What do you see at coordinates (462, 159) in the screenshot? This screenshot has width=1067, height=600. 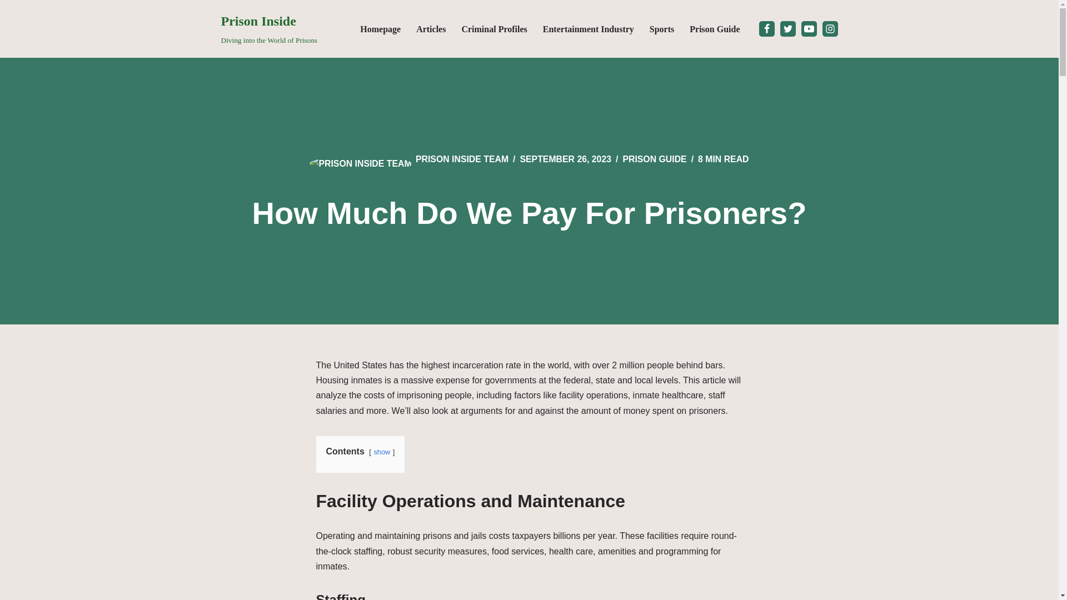 I see `Criminal Profiles` at bounding box center [462, 159].